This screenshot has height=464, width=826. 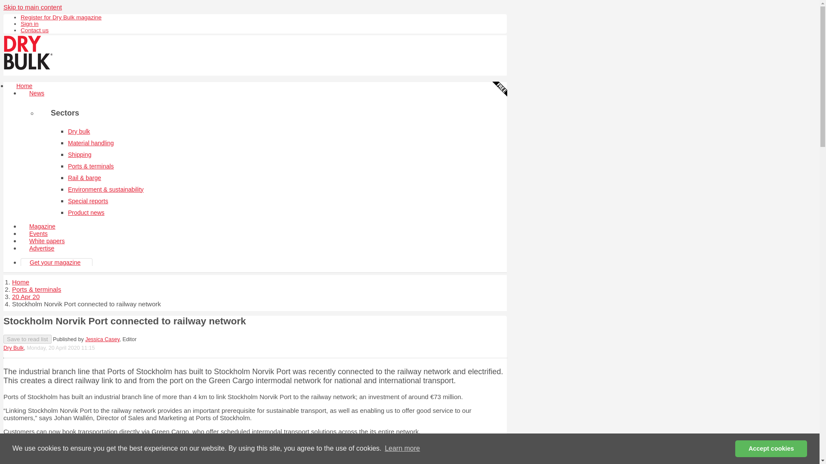 I want to click on Sign in, so click(x=30, y=23).